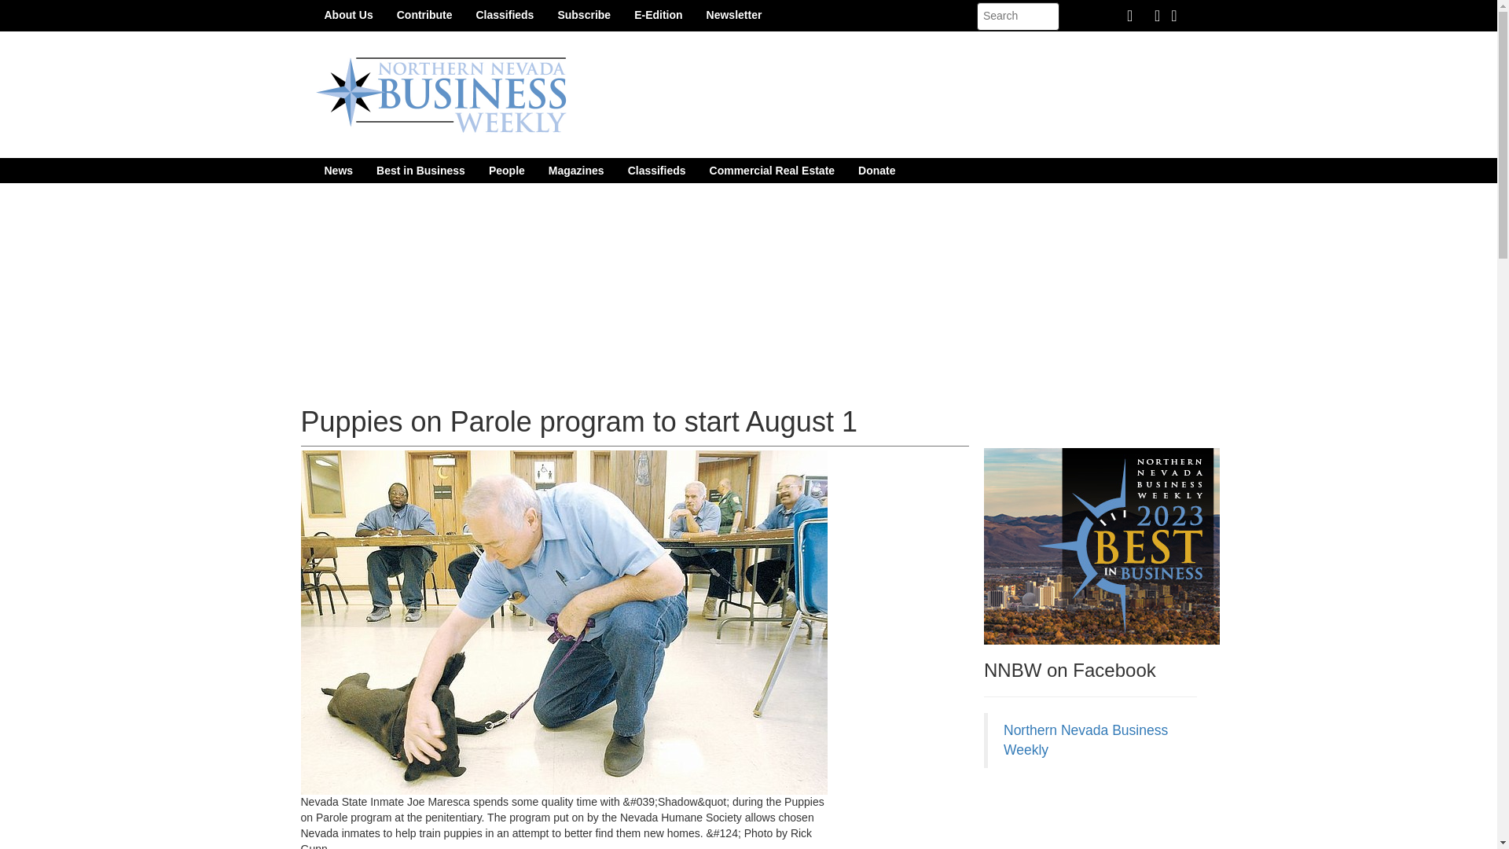 The height and width of the screenshot is (849, 1509). What do you see at coordinates (734, 14) in the screenshot?
I see `Newsletter` at bounding box center [734, 14].